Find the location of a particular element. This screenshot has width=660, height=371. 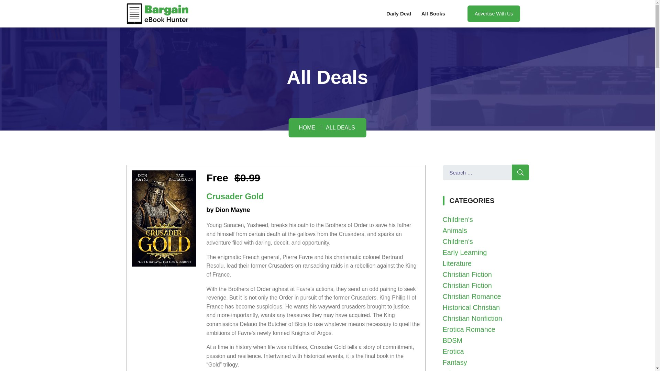

HOME is located at coordinates (307, 127).